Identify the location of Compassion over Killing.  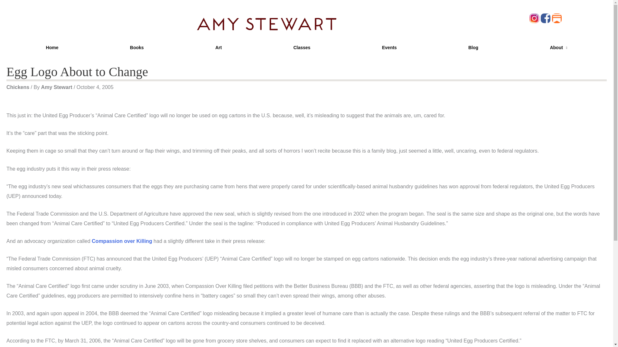
(122, 241).